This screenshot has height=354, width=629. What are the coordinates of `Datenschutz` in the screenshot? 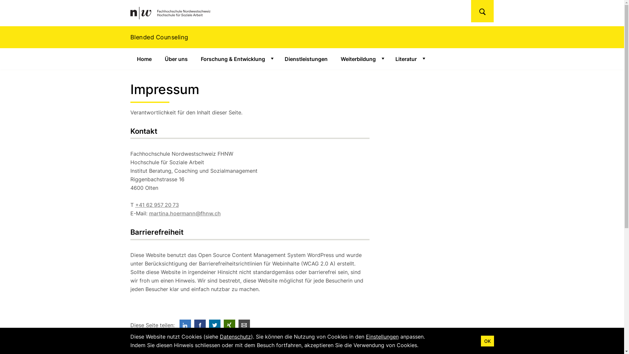 It's located at (235, 337).